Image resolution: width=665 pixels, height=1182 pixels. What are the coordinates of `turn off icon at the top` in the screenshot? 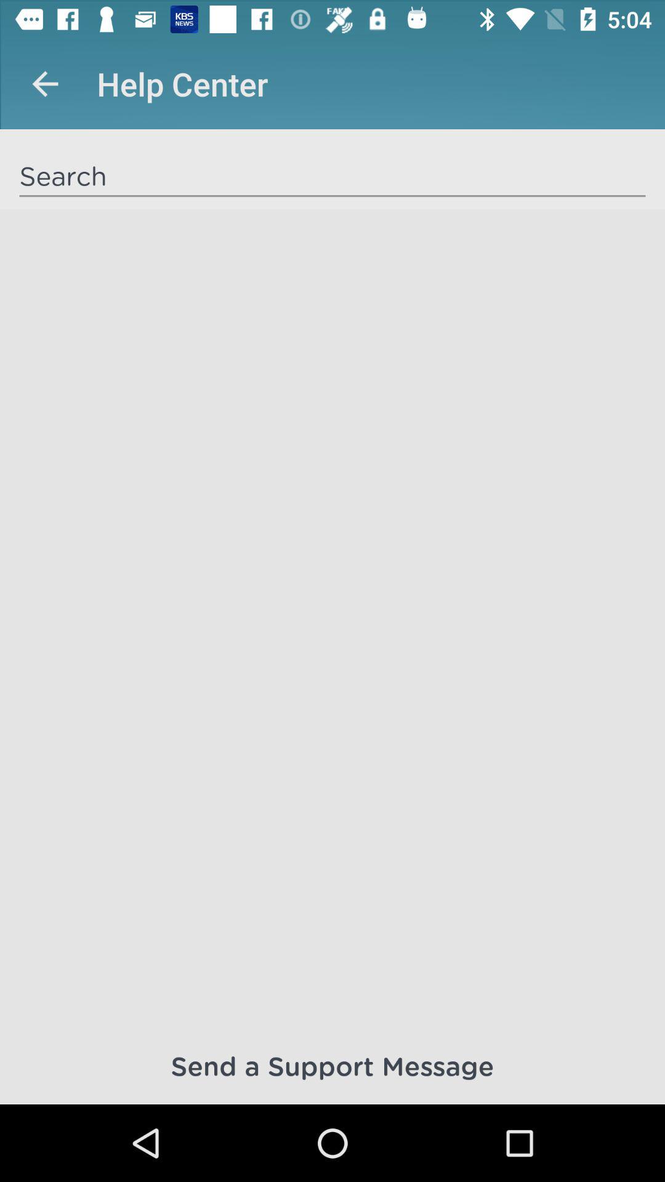 It's located at (332, 175).